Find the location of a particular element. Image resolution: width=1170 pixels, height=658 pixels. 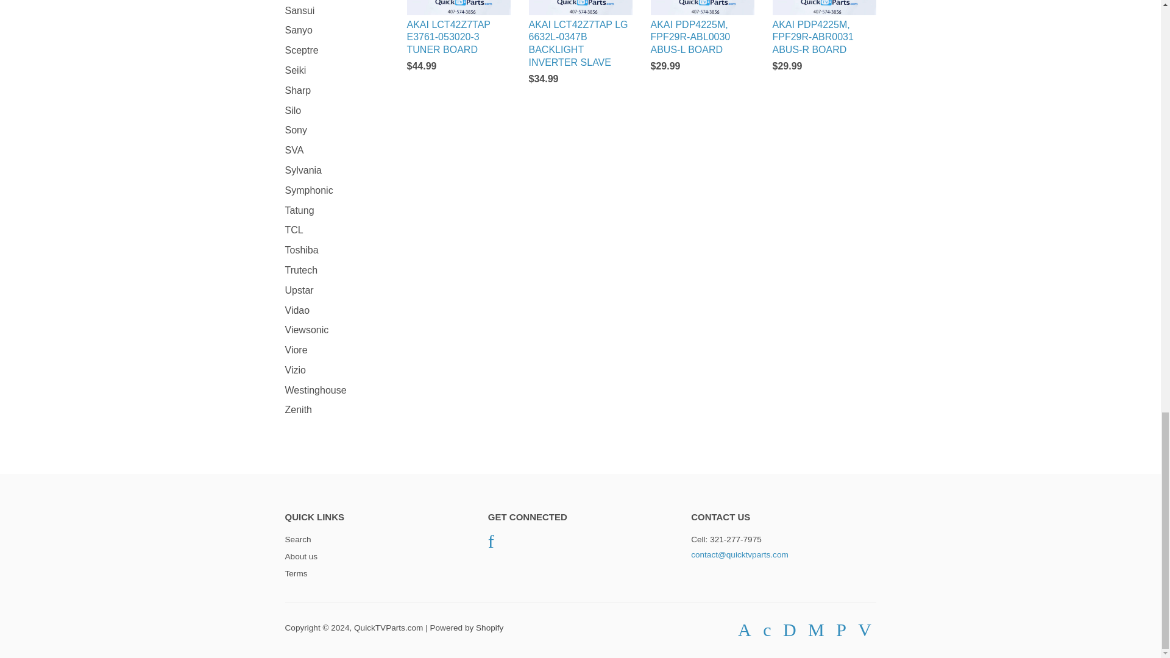

QuickTVParts.com on Facebook is located at coordinates (491, 541).